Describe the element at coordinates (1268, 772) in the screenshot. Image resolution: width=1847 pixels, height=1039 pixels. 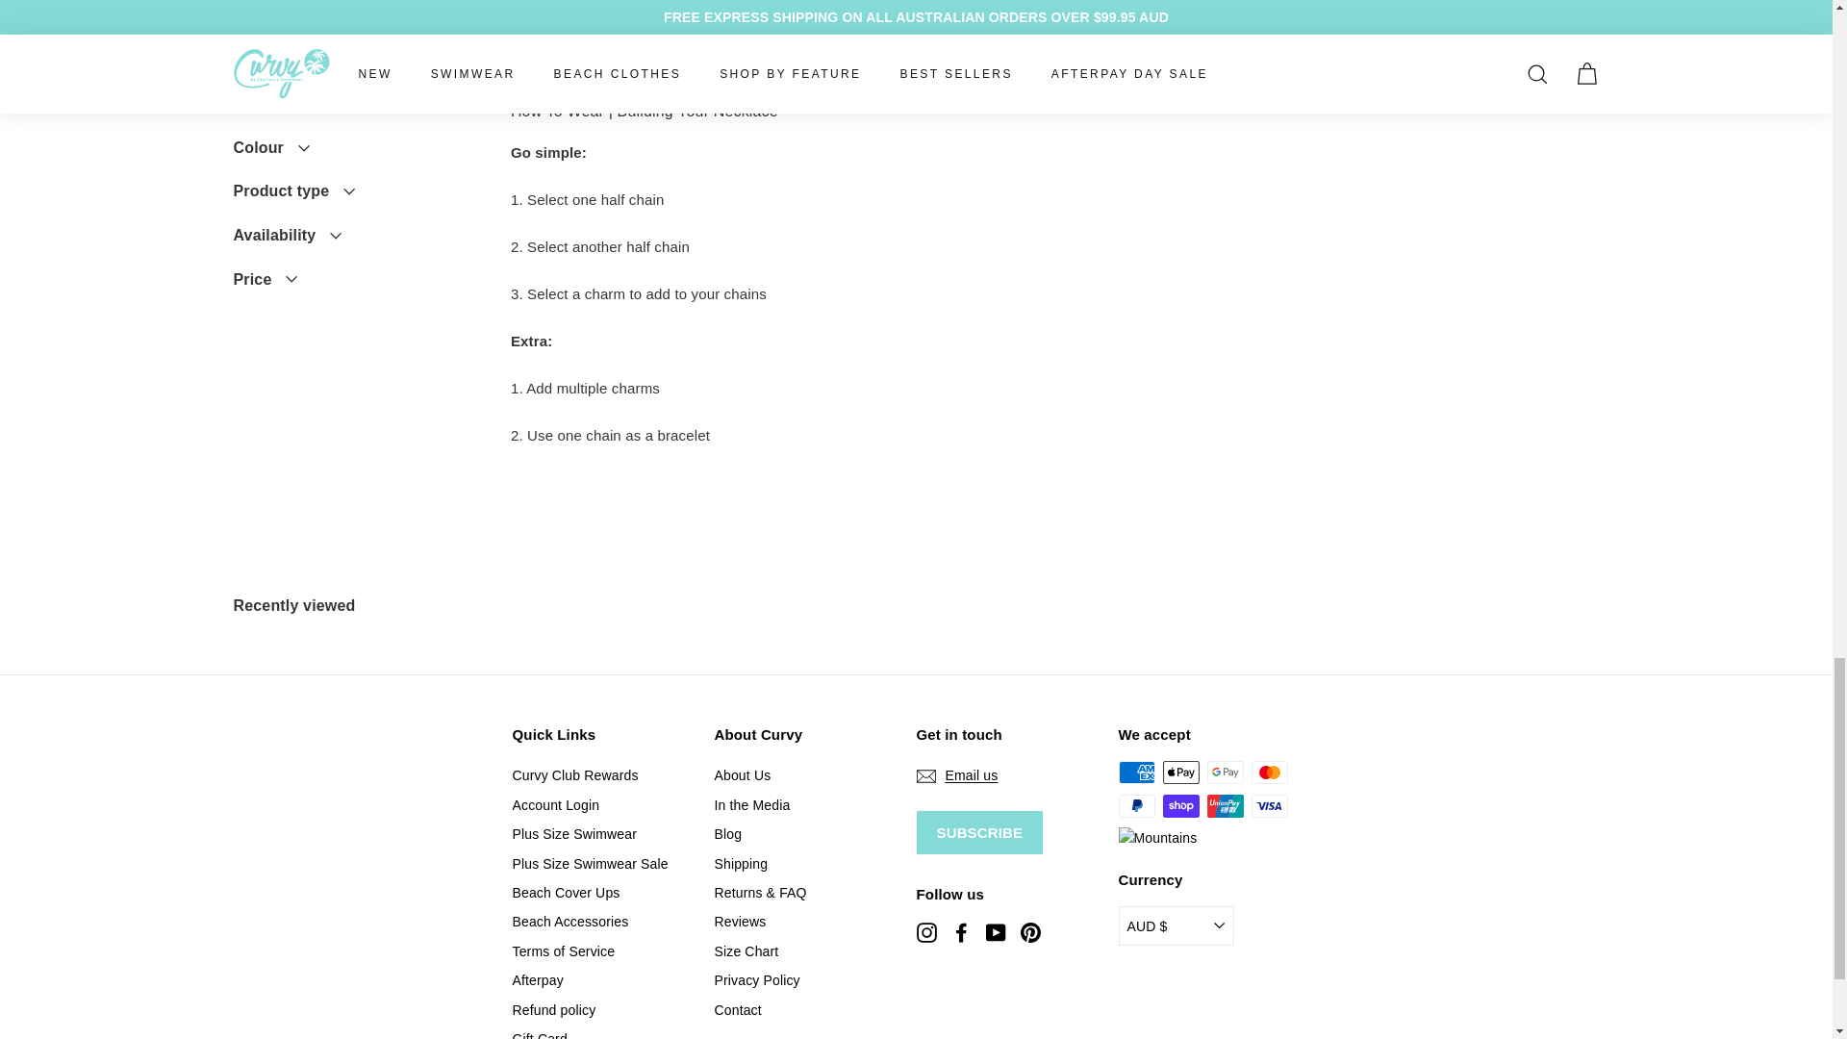
I see `Mastercard` at that location.